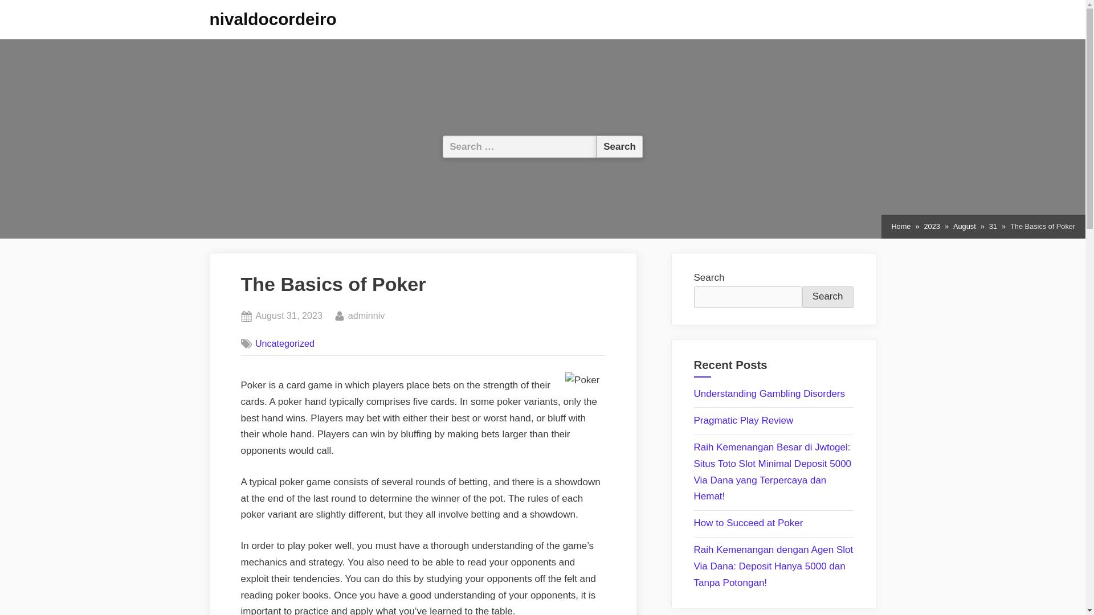 This screenshot has height=615, width=1094. Describe the element at coordinates (619, 146) in the screenshot. I see `Search` at that location.